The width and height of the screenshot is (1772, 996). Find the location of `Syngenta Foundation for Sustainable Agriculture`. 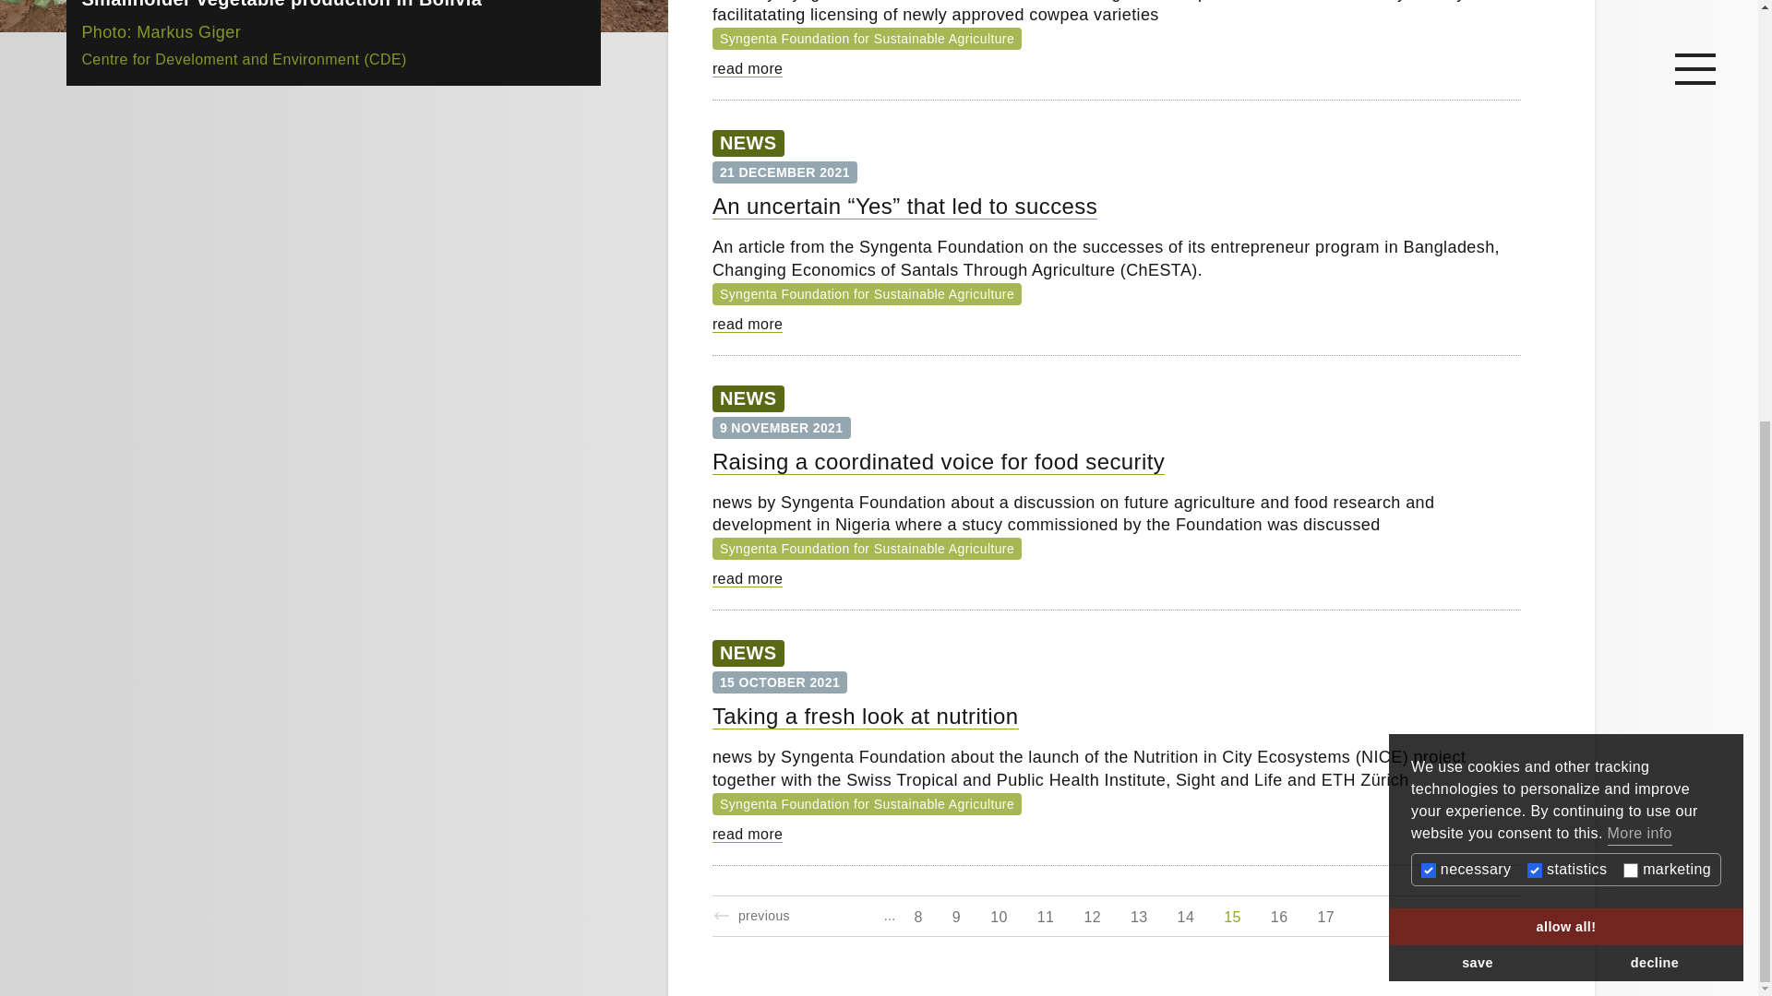

Syngenta Foundation for Sustainable Agriculture is located at coordinates (867, 38).